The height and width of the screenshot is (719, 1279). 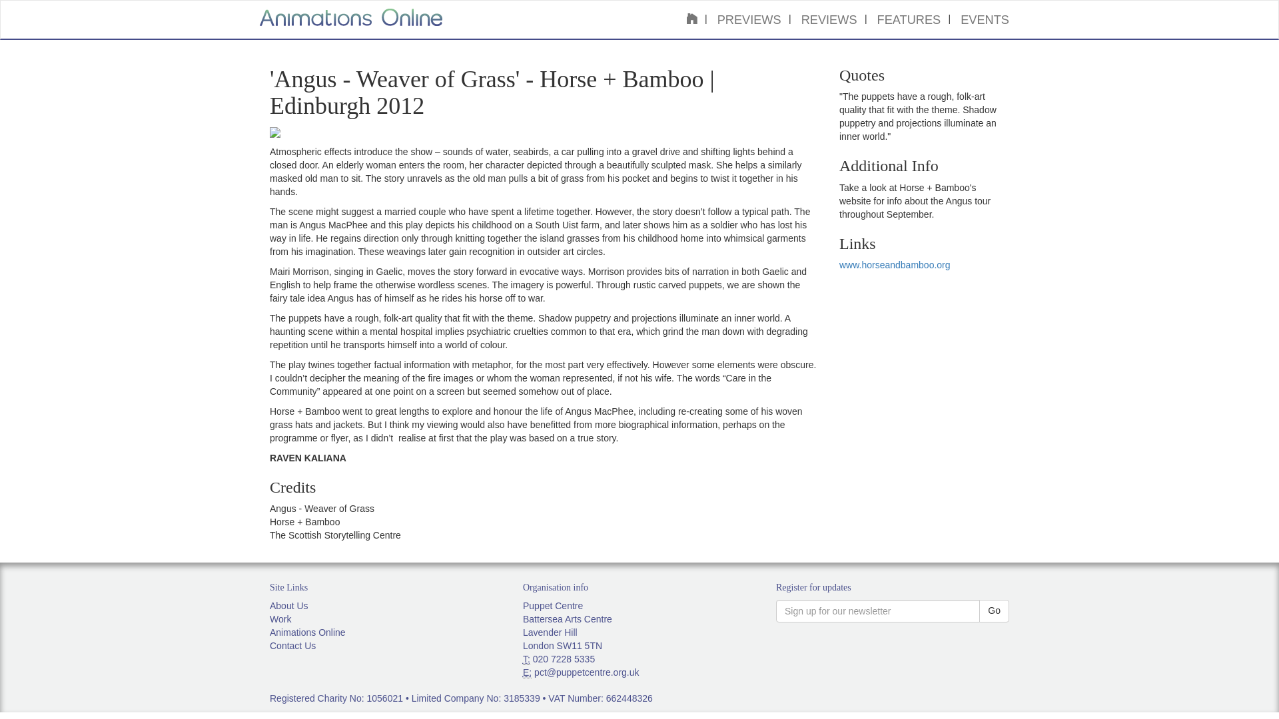 What do you see at coordinates (289, 606) in the screenshot?
I see `About Us` at bounding box center [289, 606].